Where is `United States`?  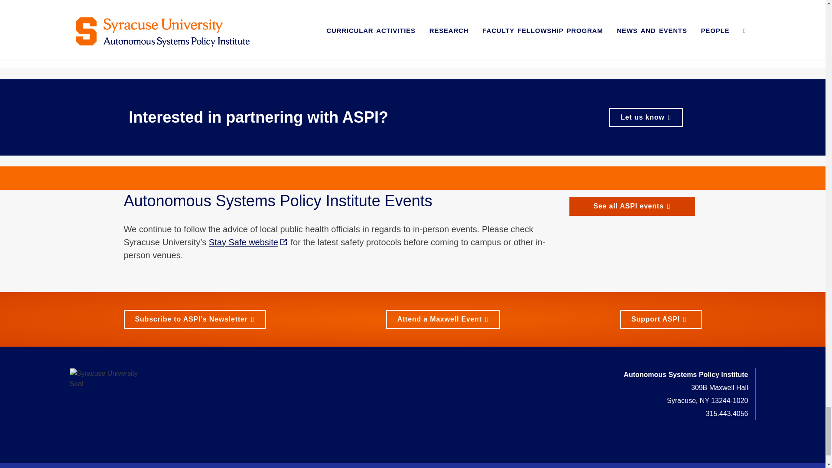 United States is located at coordinates (114, 3).